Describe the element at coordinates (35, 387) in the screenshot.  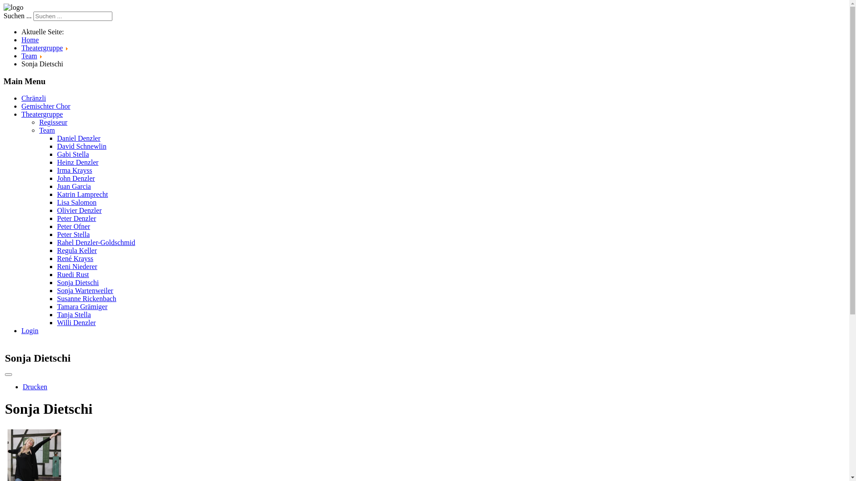
I see `Drucken` at that location.